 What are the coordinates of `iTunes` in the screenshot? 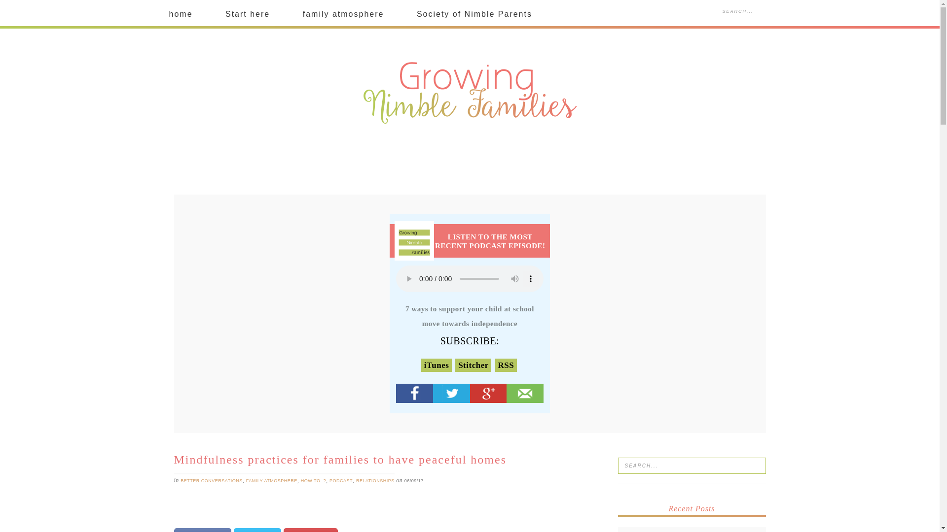 It's located at (436, 366).